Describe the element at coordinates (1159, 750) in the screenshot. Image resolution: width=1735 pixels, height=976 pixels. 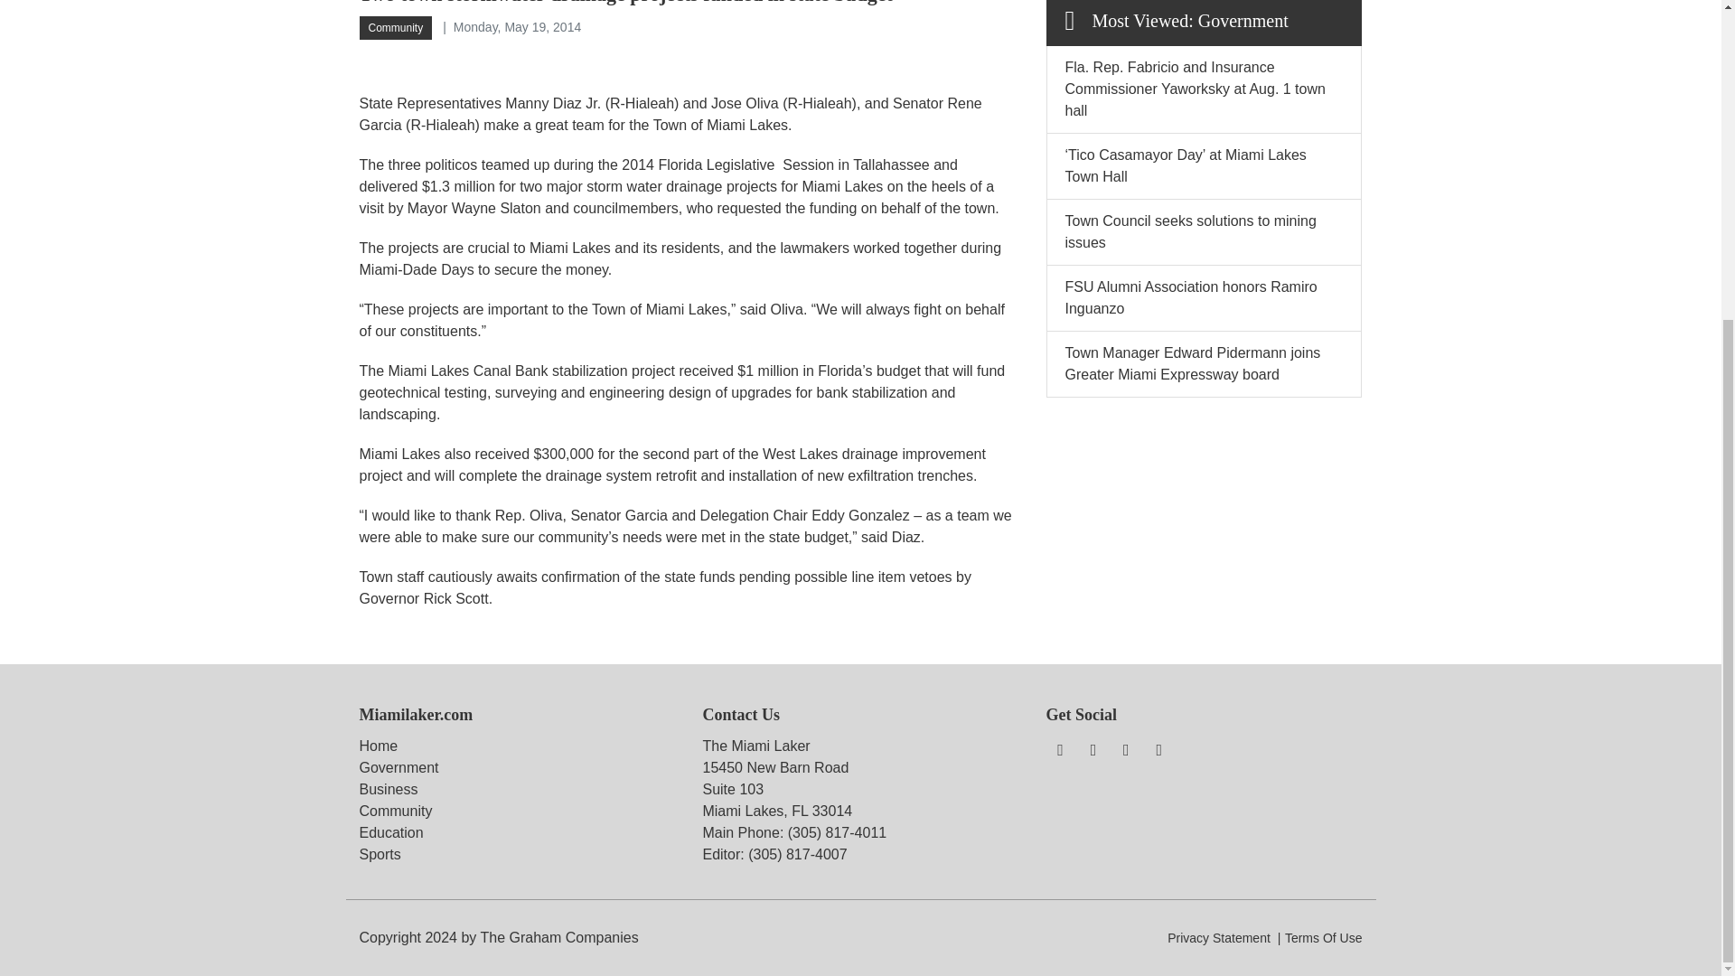
I see `Sign up for our Newsletter` at that location.